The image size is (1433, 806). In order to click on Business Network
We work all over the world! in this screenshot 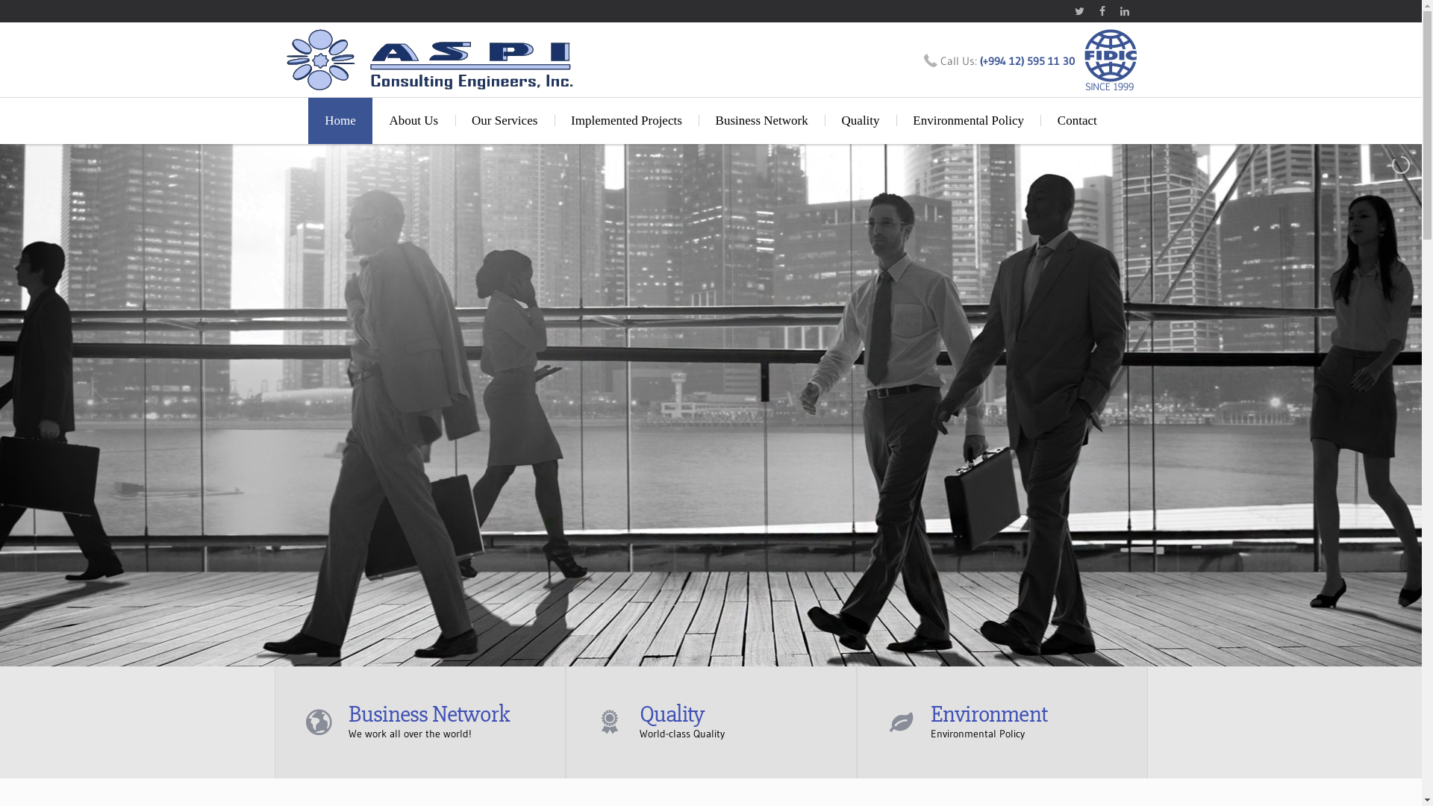, I will do `click(419, 722)`.